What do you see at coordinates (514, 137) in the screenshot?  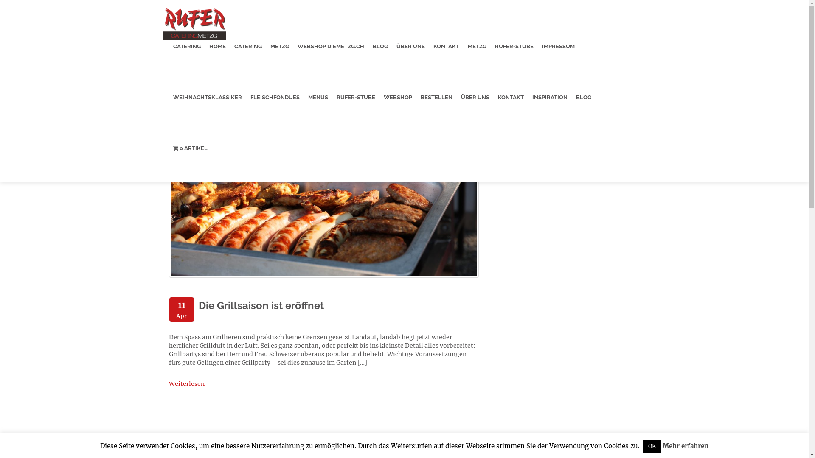 I see `Dezember 2016` at bounding box center [514, 137].